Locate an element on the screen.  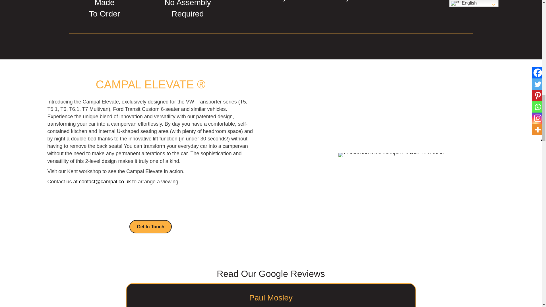
1 Heidi and Mark Campal Elevate T5 Shuttle is located at coordinates (391, 138).